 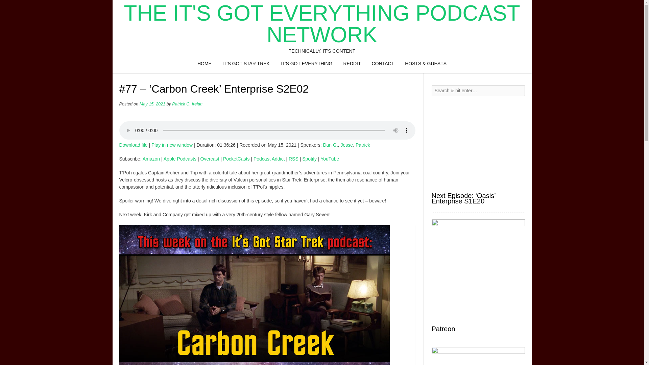 What do you see at coordinates (352, 65) in the screenshot?
I see `REDDIT` at bounding box center [352, 65].